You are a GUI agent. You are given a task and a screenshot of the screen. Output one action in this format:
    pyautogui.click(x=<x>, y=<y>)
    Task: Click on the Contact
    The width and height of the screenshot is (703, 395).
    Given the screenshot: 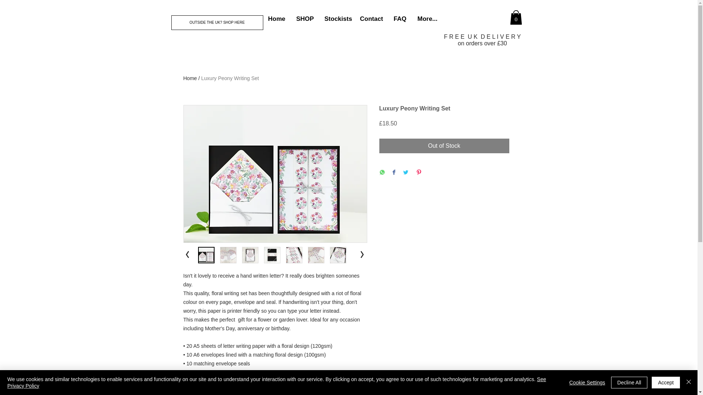 What is the action you would take?
    pyautogui.click(x=371, y=18)
    